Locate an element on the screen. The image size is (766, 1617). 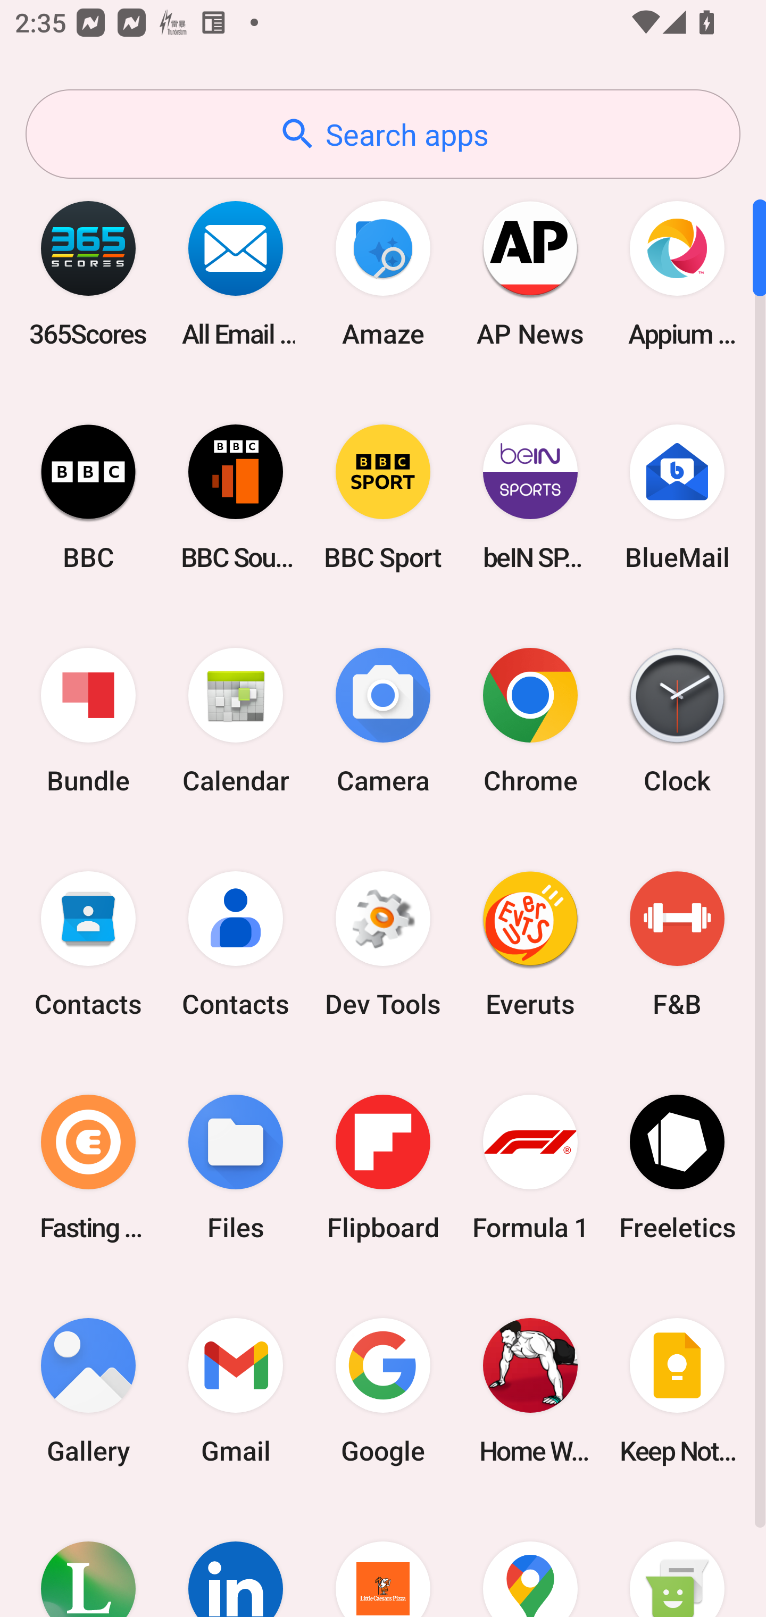
Gmail is located at coordinates (236, 1390).